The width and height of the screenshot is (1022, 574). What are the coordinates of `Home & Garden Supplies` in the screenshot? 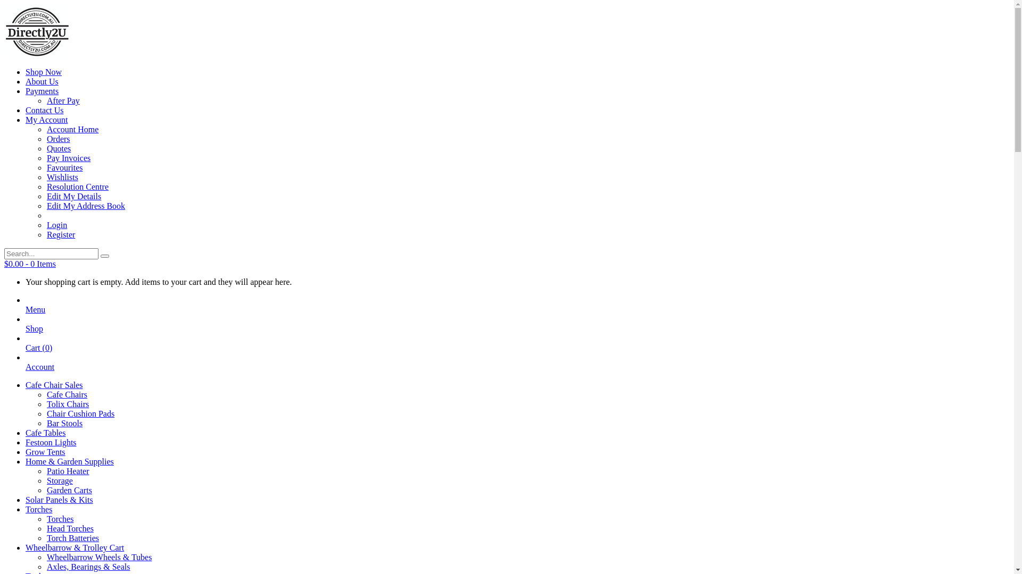 It's located at (70, 461).